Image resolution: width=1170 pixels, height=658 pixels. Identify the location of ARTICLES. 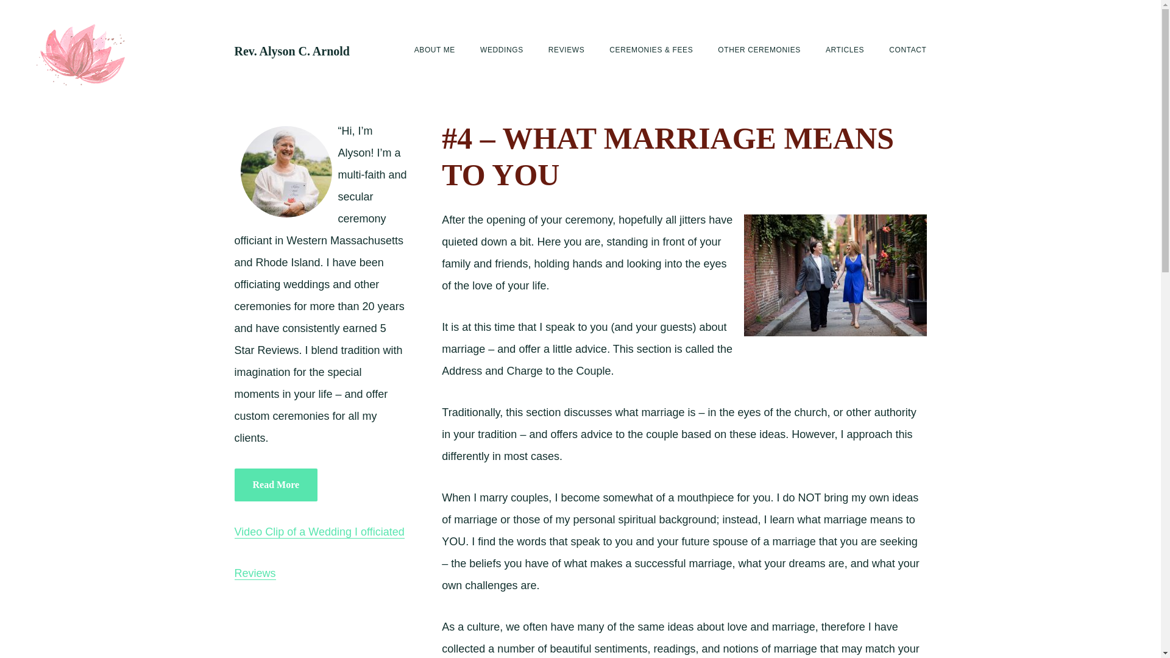
(845, 50).